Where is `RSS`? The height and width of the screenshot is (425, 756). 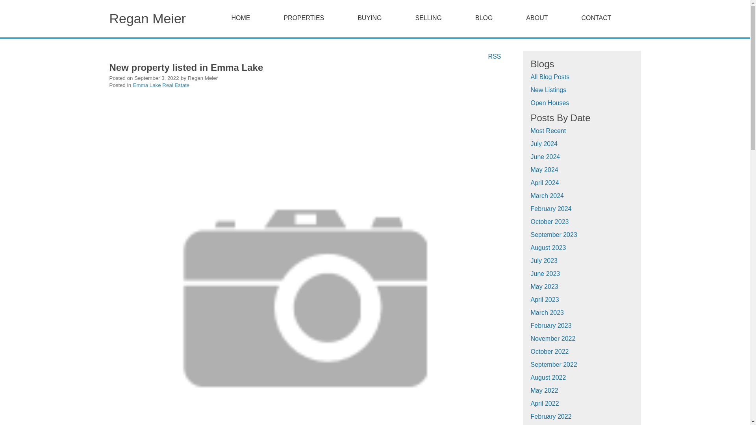
RSS is located at coordinates (495, 56).